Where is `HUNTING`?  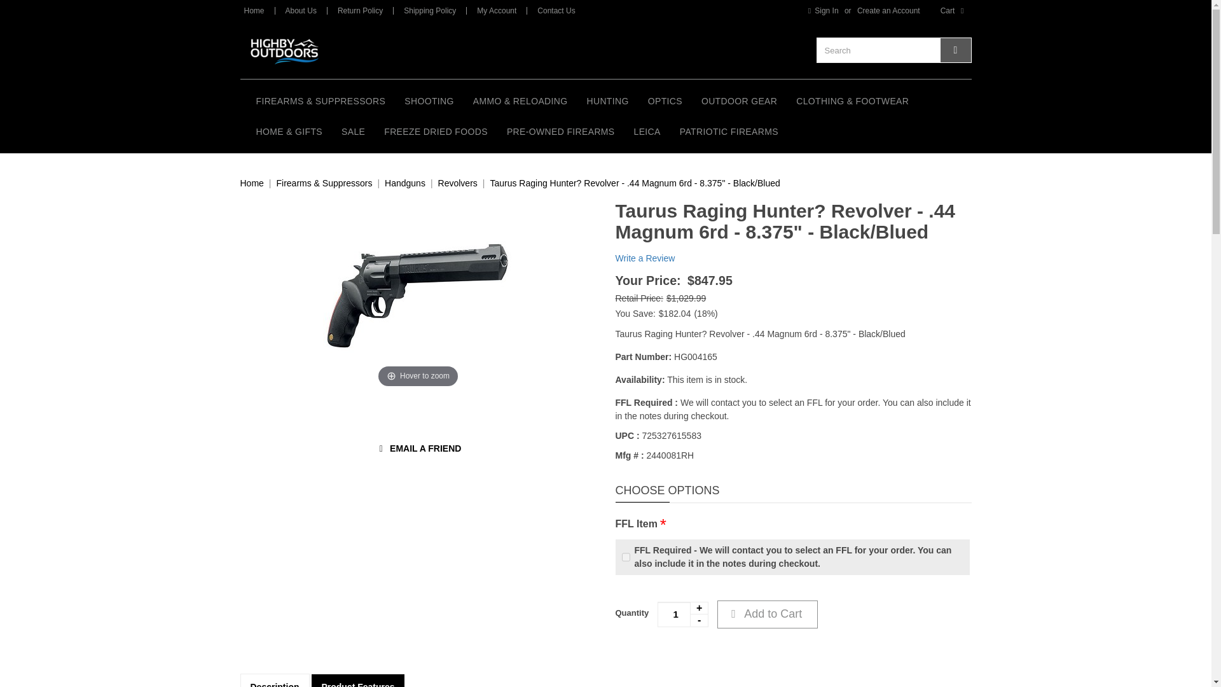 HUNTING is located at coordinates (607, 101).